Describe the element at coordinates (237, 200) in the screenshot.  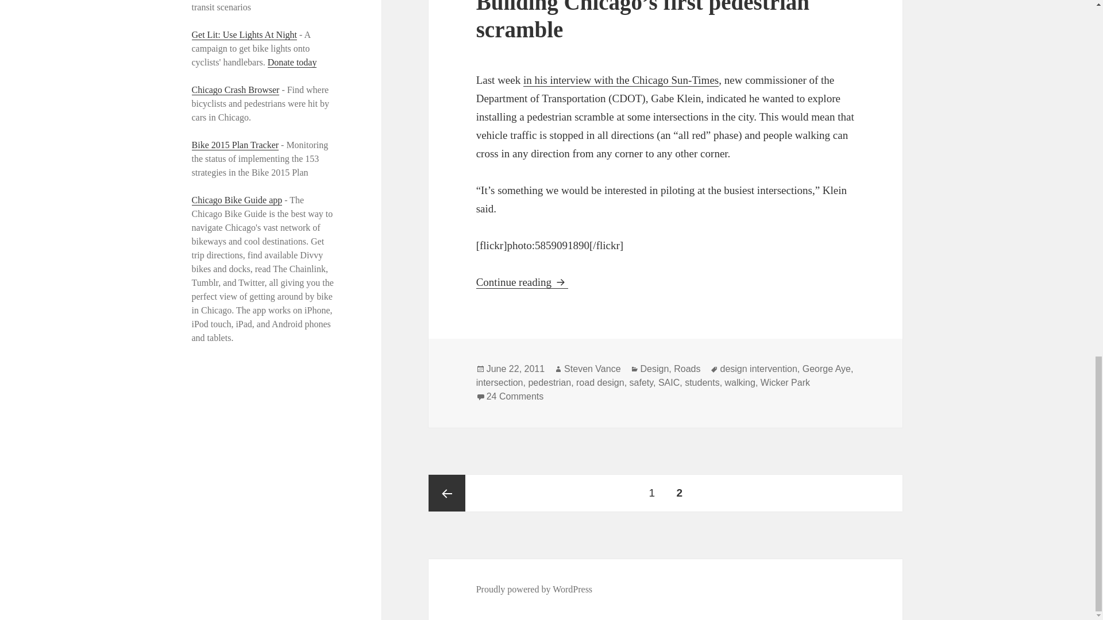
I see `Chicago Bike Guide app` at that location.